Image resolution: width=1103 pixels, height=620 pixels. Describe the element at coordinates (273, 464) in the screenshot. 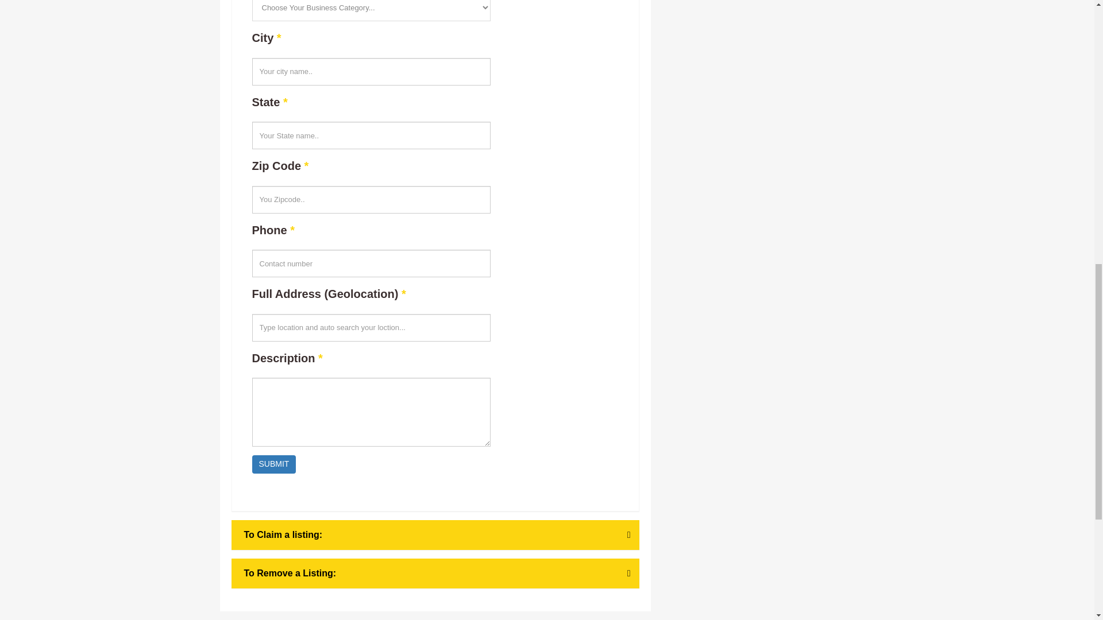

I see `SUBMIT` at that location.